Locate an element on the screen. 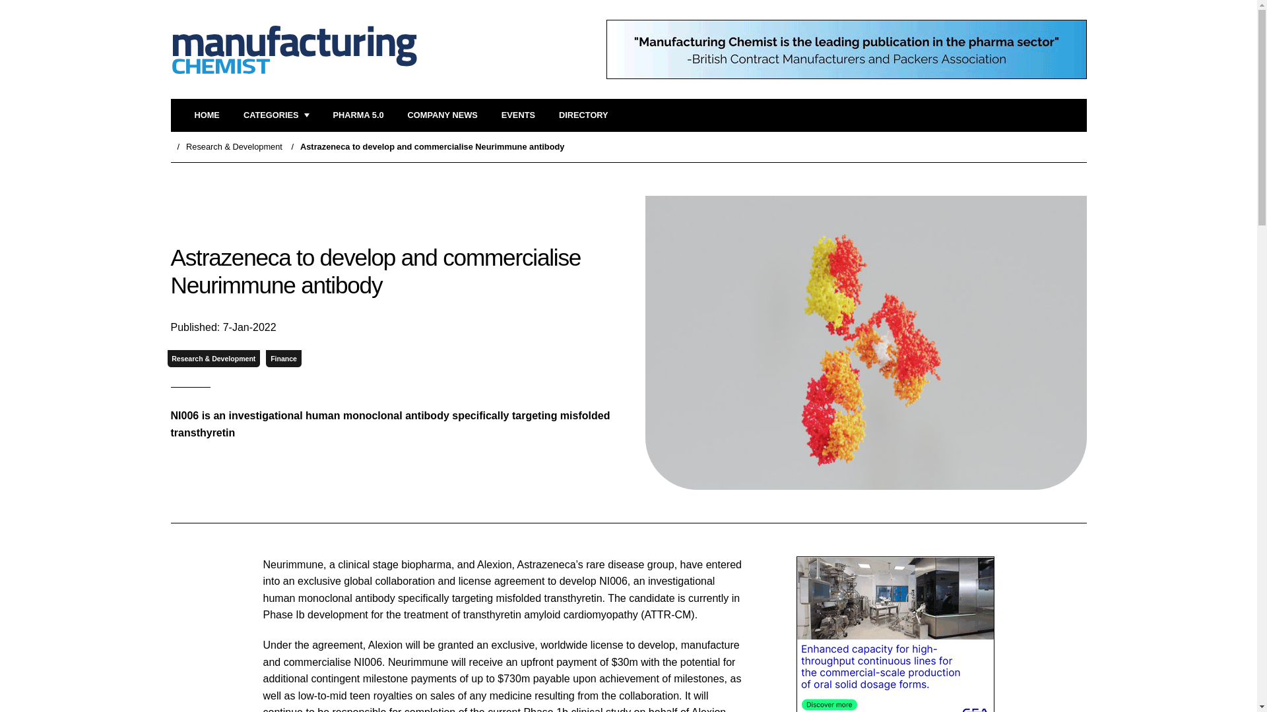 This screenshot has height=712, width=1267. Finance is located at coordinates (284, 359).